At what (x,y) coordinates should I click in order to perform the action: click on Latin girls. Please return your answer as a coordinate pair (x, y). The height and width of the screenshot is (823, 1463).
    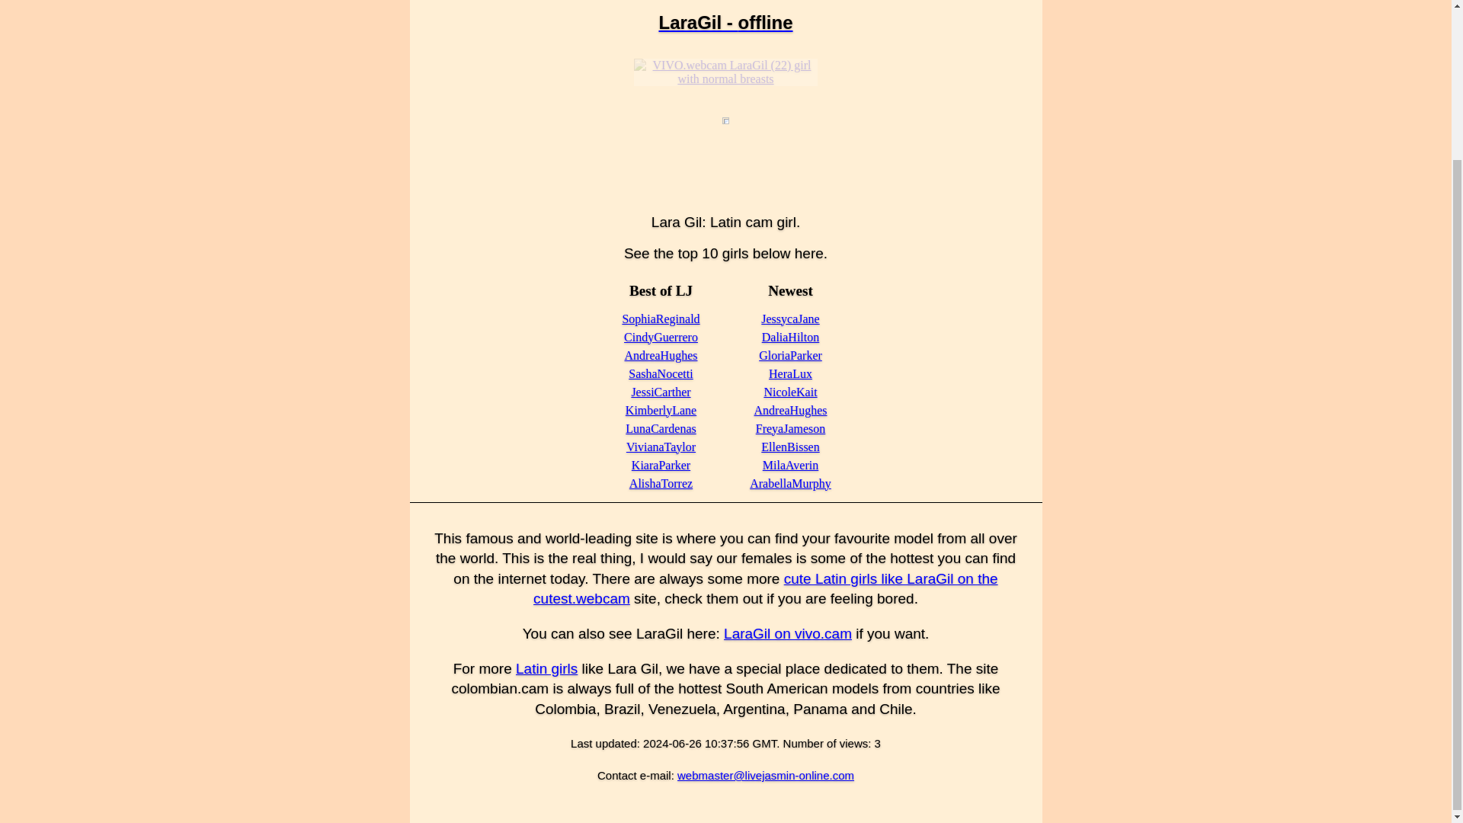
    Looking at the image, I should click on (547, 668).